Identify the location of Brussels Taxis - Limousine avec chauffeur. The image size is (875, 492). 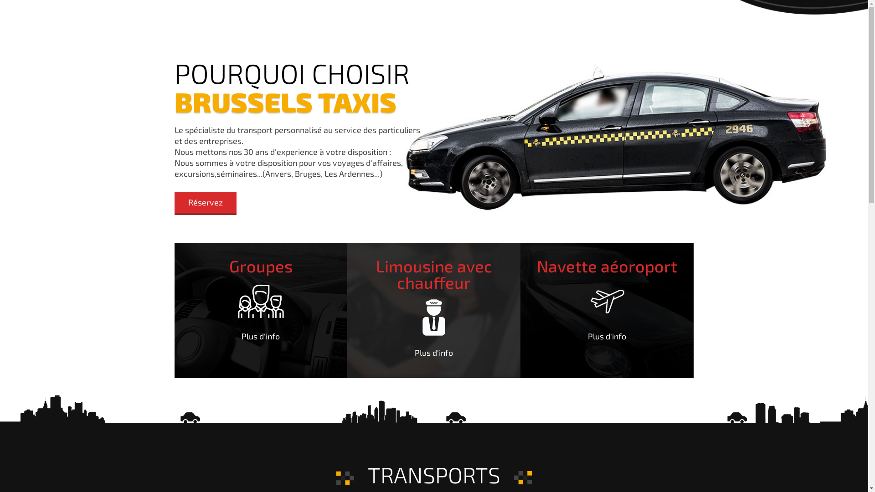
(434, 311).